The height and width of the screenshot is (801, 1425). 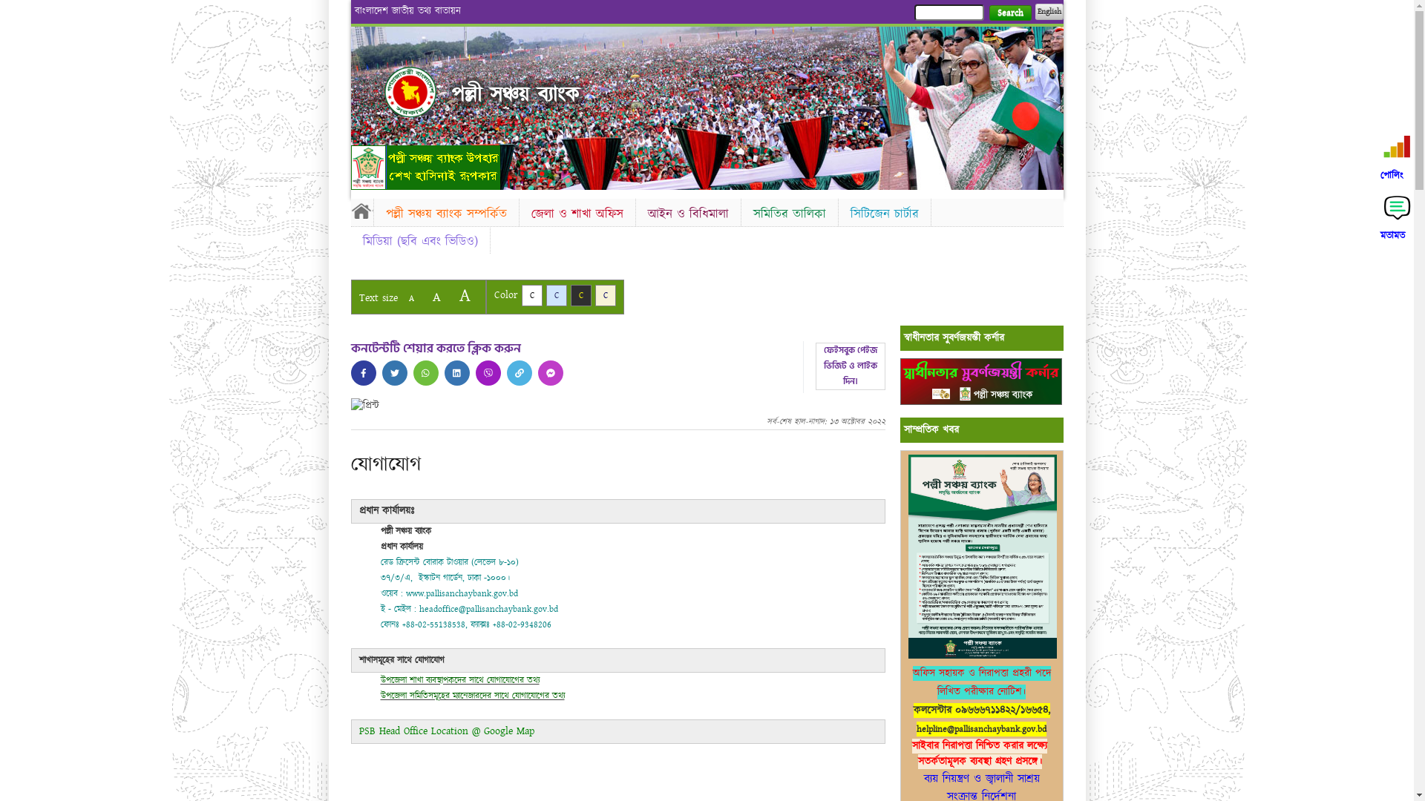 I want to click on Search, so click(x=1009, y=13).